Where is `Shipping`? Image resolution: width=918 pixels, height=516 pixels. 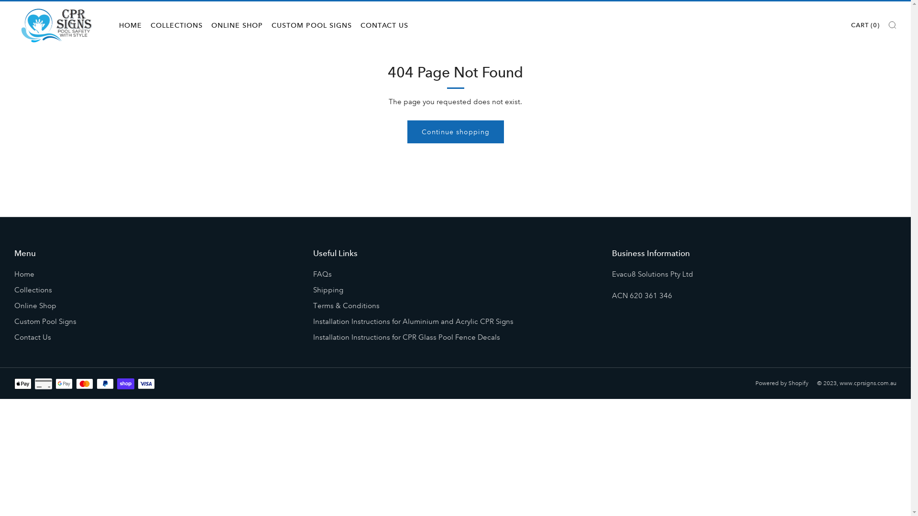
Shipping is located at coordinates (328, 290).